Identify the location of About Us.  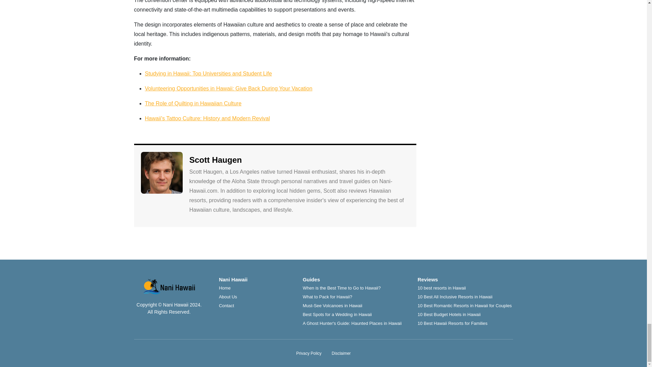
(228, 297).